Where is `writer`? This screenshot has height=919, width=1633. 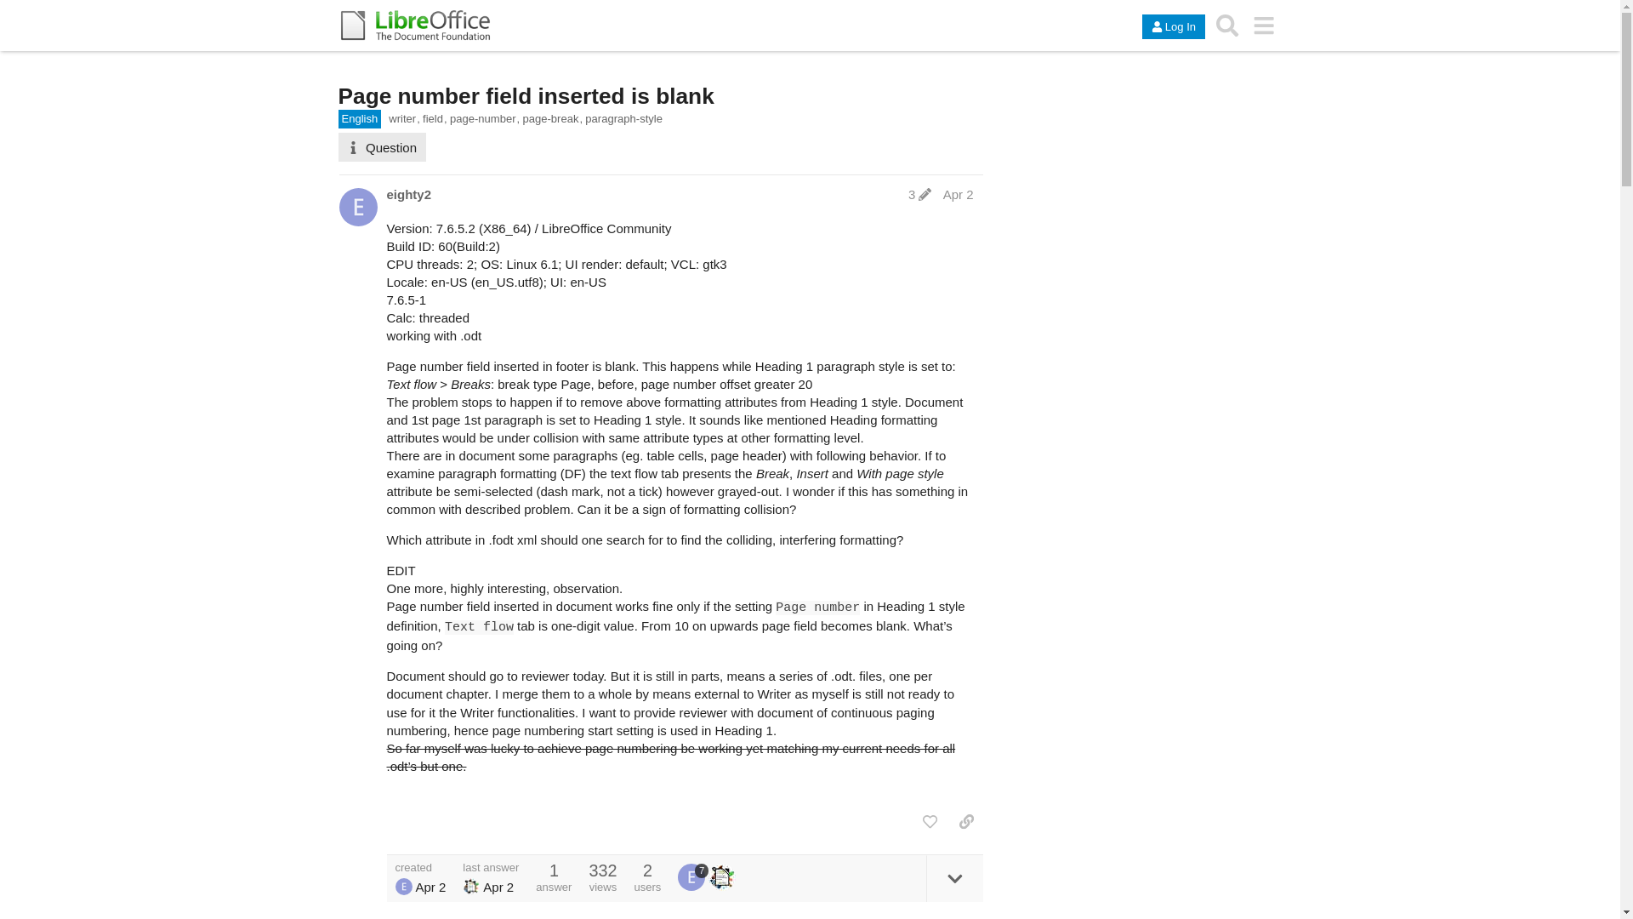
writer is located at coordinates (403, 119).